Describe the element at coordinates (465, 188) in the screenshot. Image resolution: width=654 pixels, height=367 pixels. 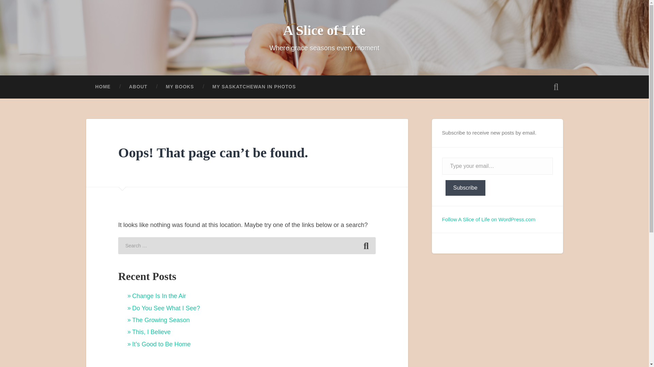
I see `Subscribe` at that location.